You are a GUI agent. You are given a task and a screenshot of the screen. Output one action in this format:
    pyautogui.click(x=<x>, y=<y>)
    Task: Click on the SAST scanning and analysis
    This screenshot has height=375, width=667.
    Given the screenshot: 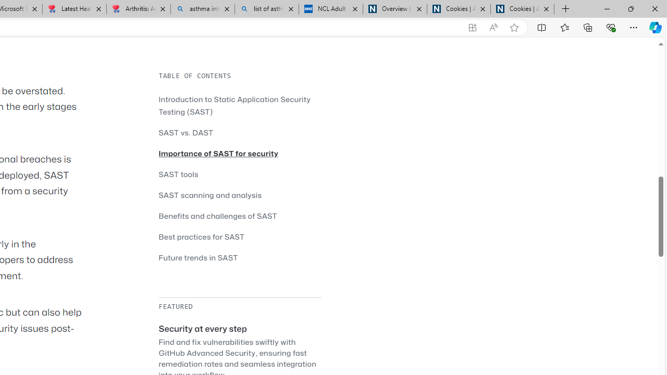 What is the action you would take?
    pyautogui.click(x=211, y=195)
    